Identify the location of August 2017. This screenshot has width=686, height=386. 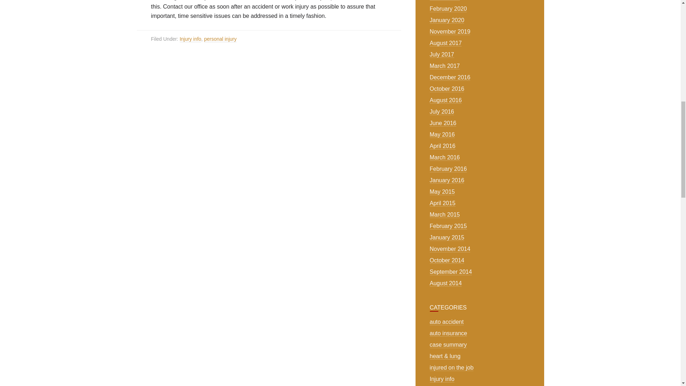
(446, 43).